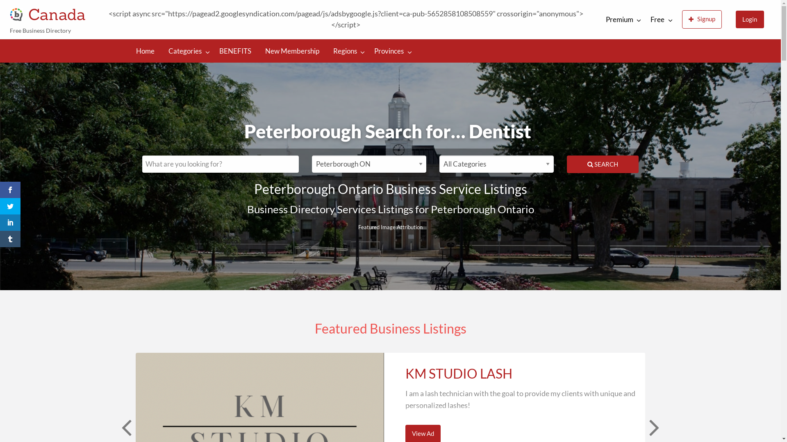 The width and height of the screenshot is (787, 442). What do you see at coordinates (603, 165) in the screenshot?
I see `SEARCH` at bounding box center [603, 165].